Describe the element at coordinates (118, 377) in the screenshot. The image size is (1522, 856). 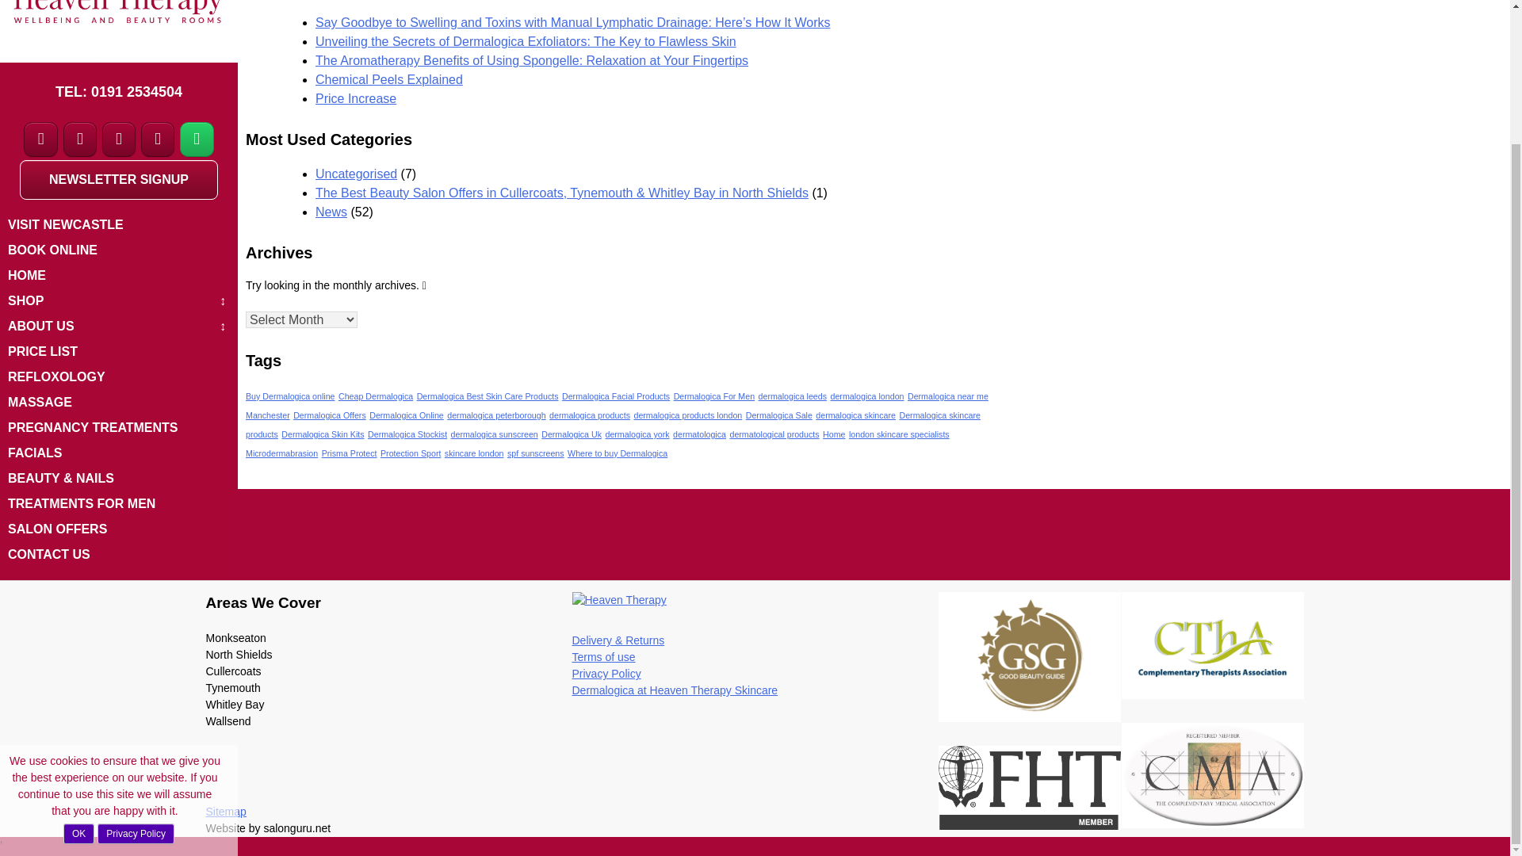
I see `REFLOXOLOGY` at that location.